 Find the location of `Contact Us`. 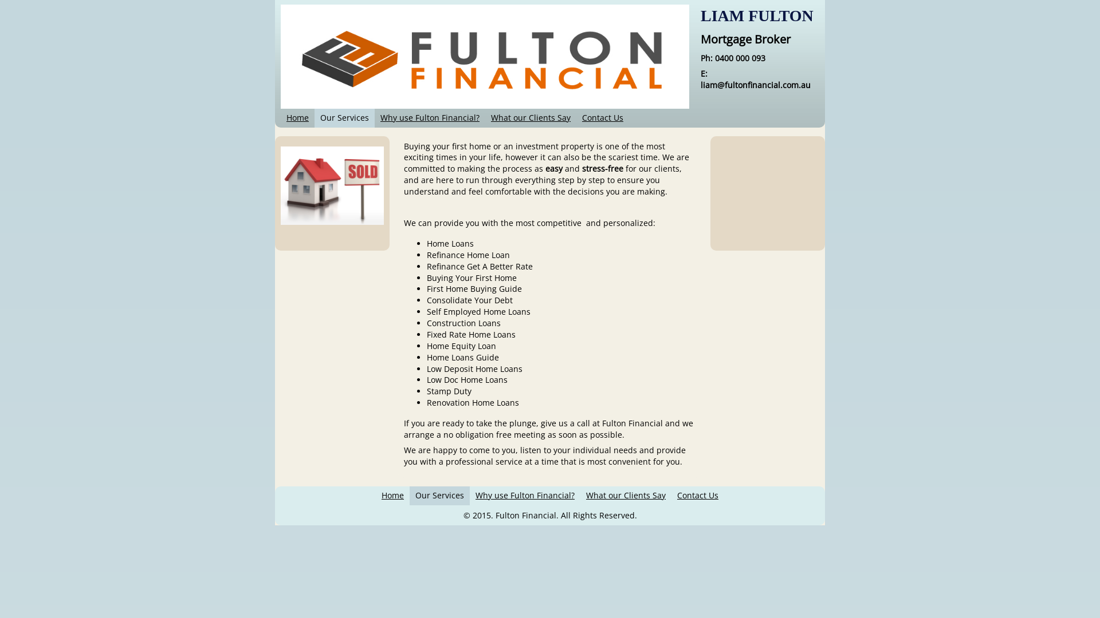

Contact Us is located at coordinates (698, 496).